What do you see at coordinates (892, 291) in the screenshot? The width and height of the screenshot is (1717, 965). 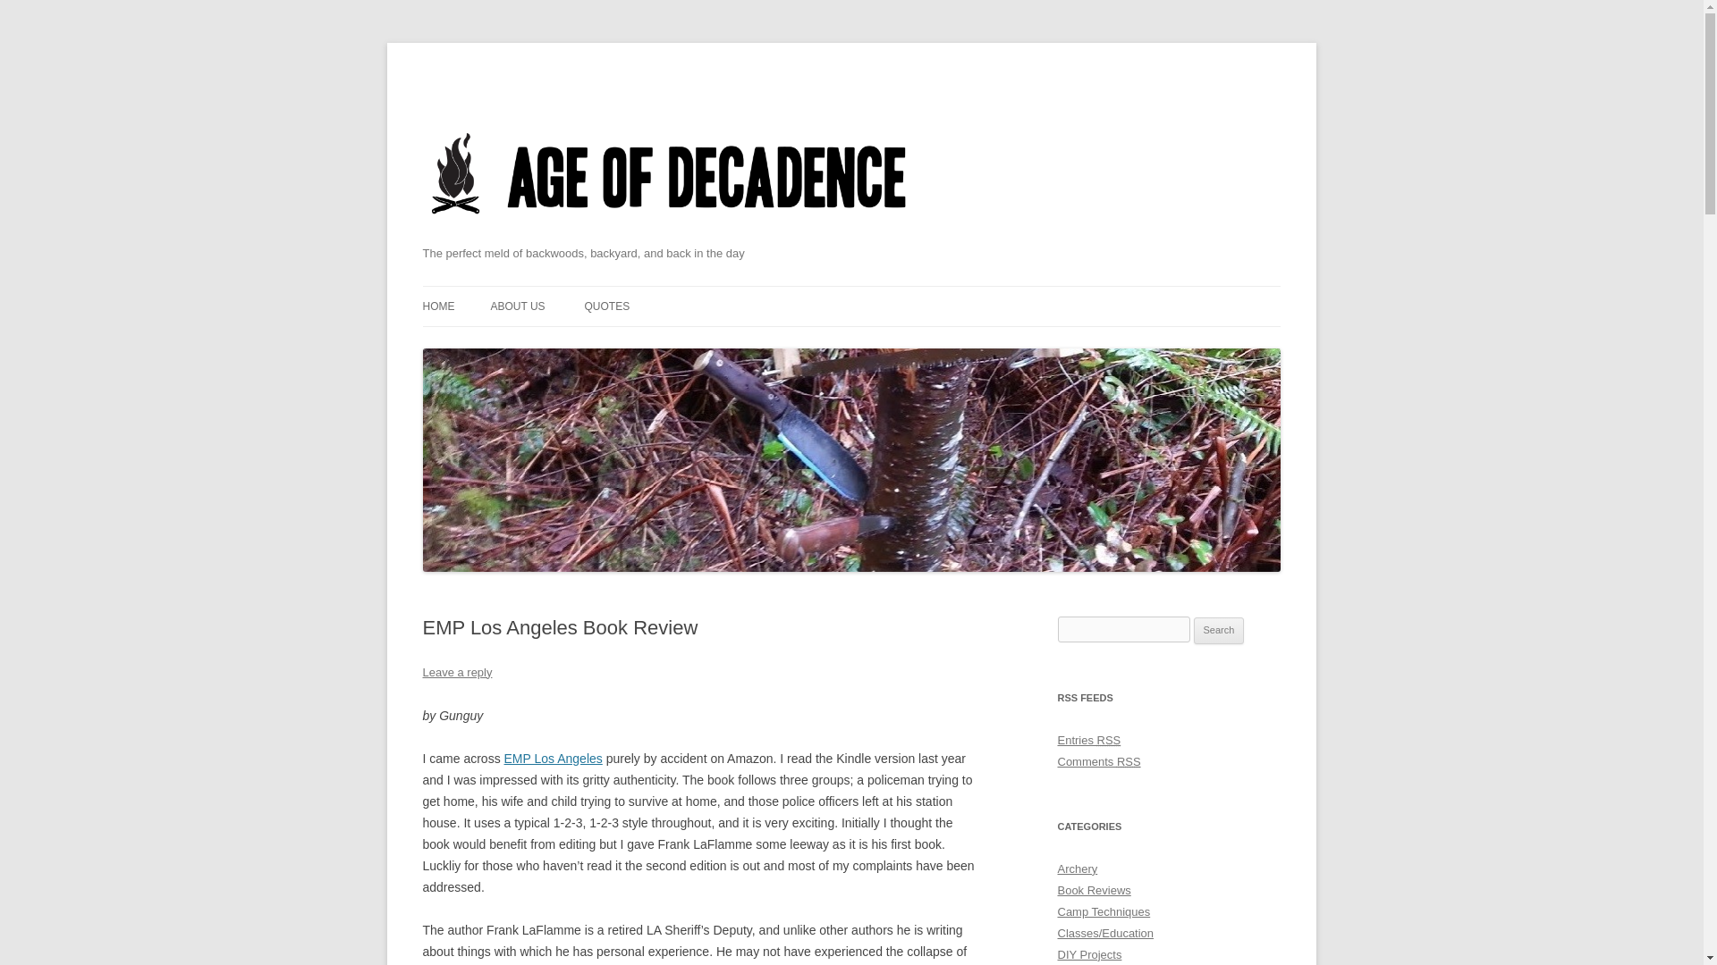 I see `Skip to content` at bounding box center [892, 291].